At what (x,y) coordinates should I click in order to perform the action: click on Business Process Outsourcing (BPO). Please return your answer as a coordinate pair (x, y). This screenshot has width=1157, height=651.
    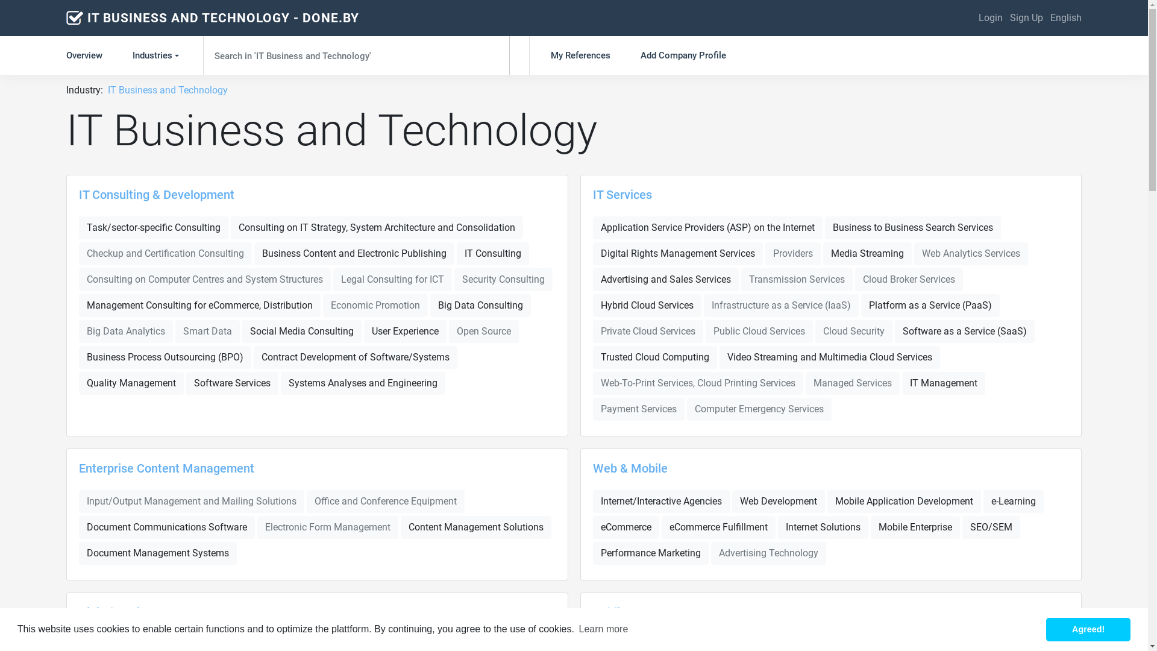
    Looking at the image, I should click on (165, 357).